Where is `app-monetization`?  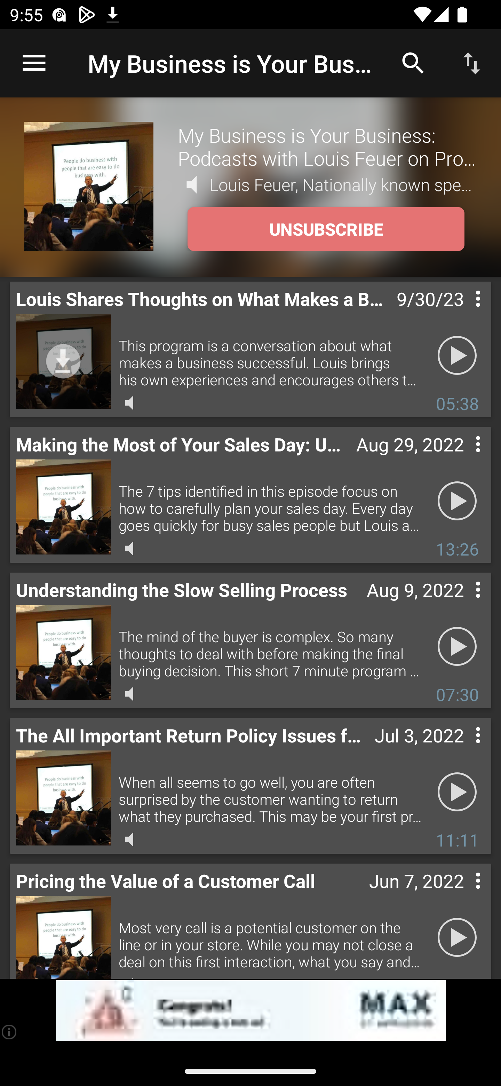
app-monetization is located at coordinates (250, 1011).